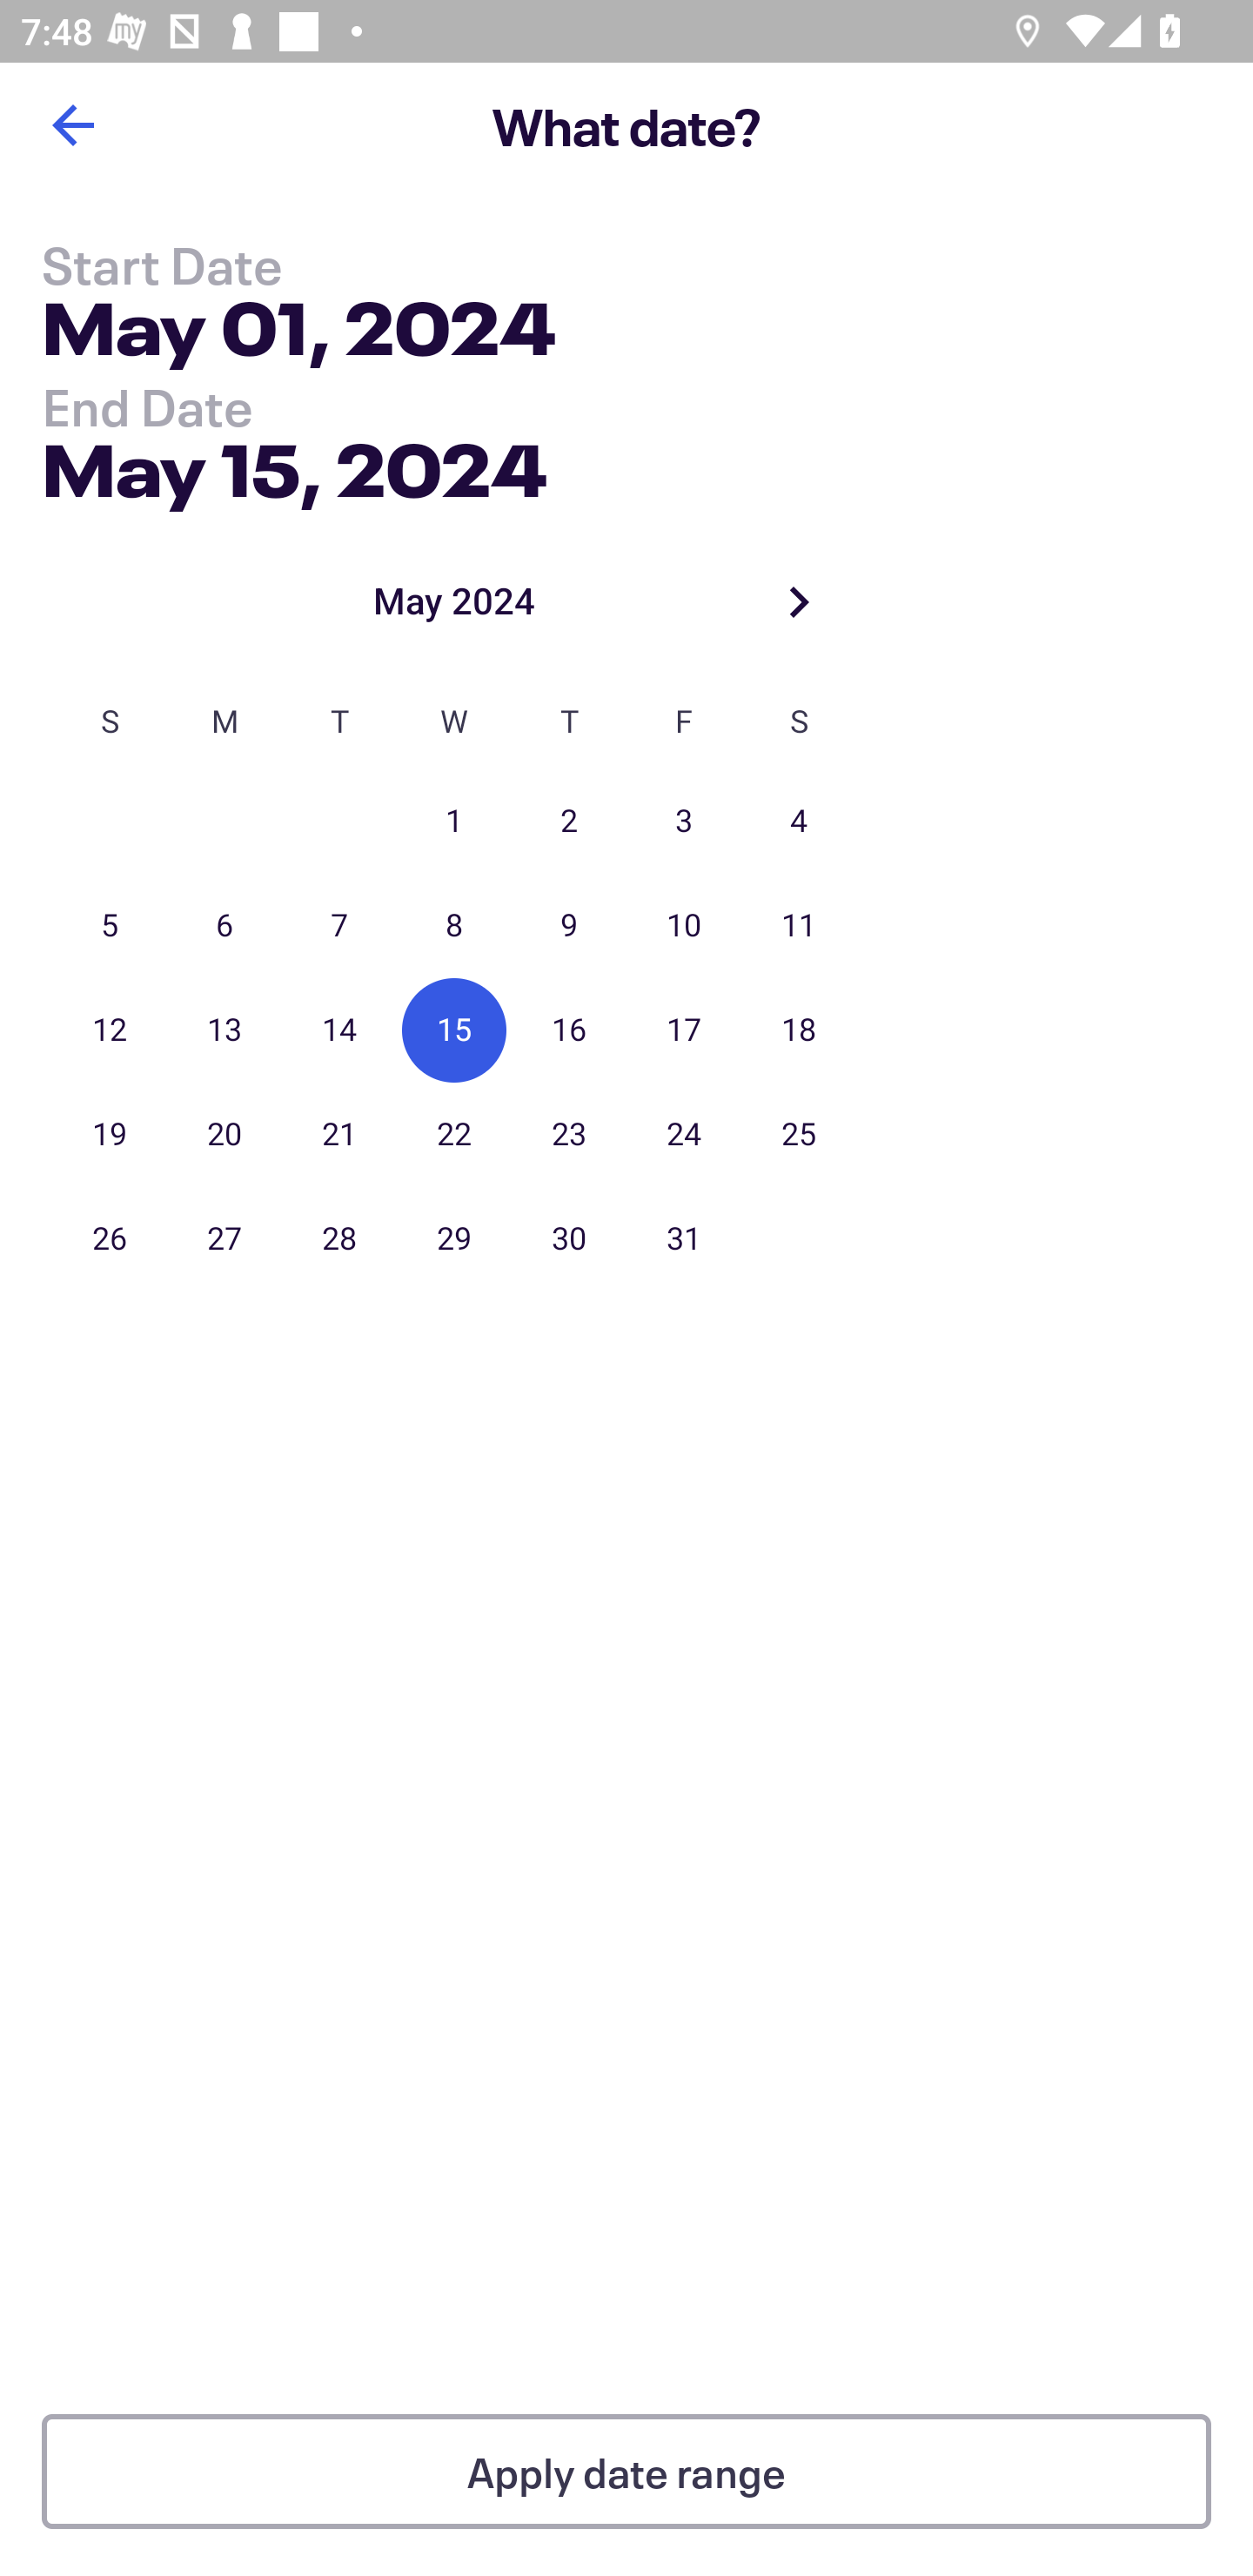 Image resolution: width=1253 pixels, height=2576 pixels. Describe the element at coordinates (110, 1030) in the screenshot. I see `12 12 May 2024` at that location.